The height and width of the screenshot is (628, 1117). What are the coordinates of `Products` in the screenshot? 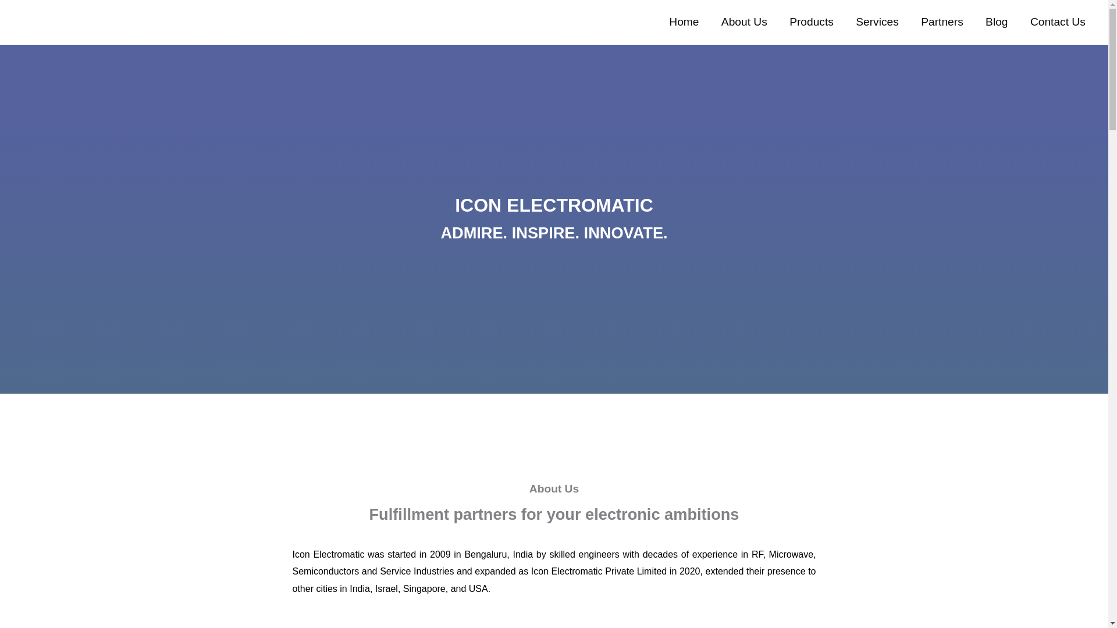 It's located at (811, 22).